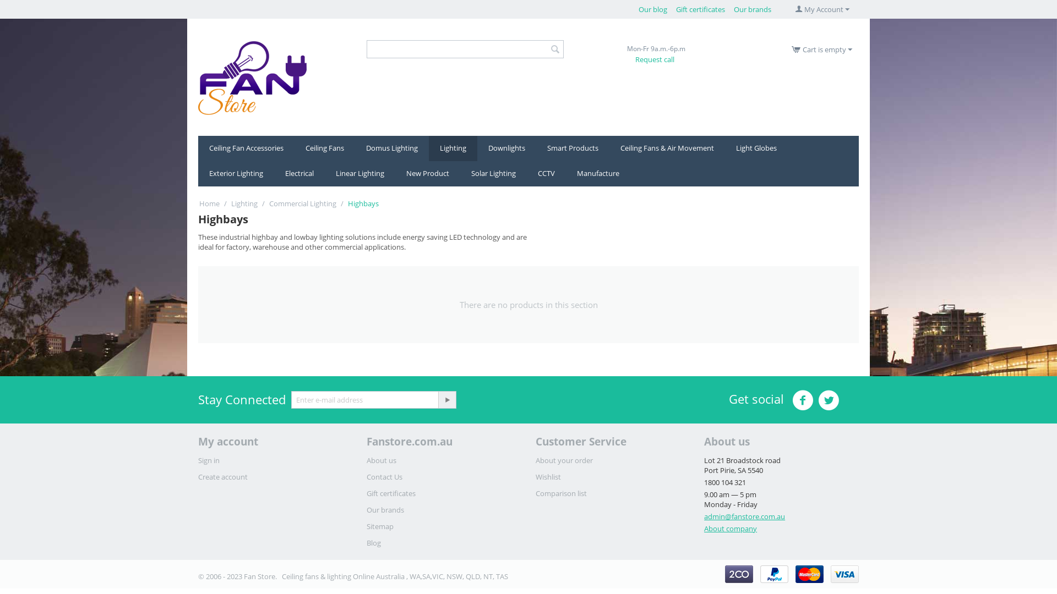 The height and width of the screenshot is (594, 1057). Describe the element at coordinates (209, 204) in the screenshot. I see `Home` at that location.